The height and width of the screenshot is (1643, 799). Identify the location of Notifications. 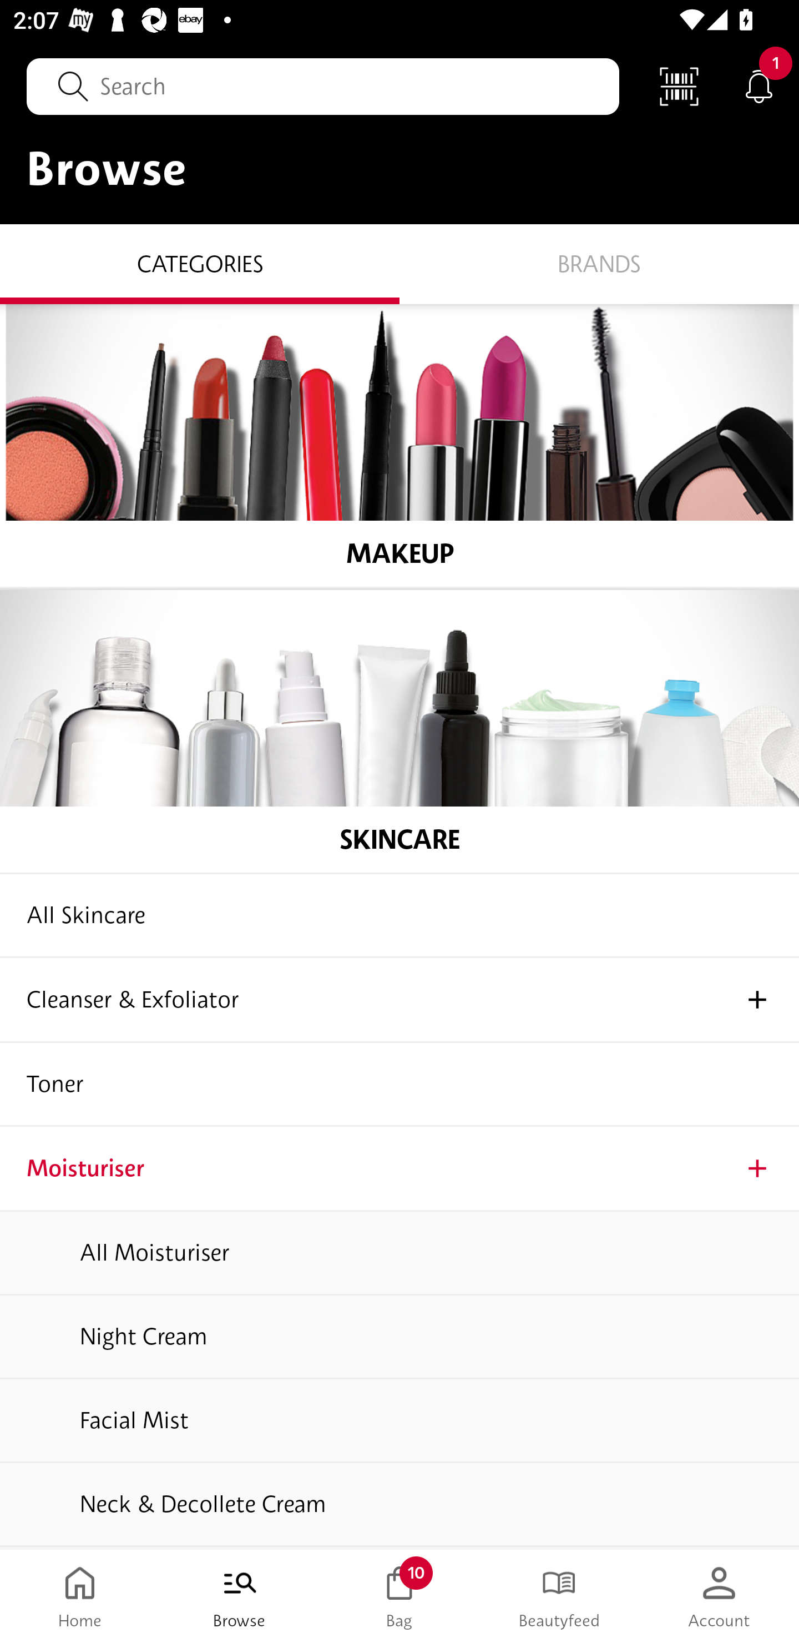
(759, 85).